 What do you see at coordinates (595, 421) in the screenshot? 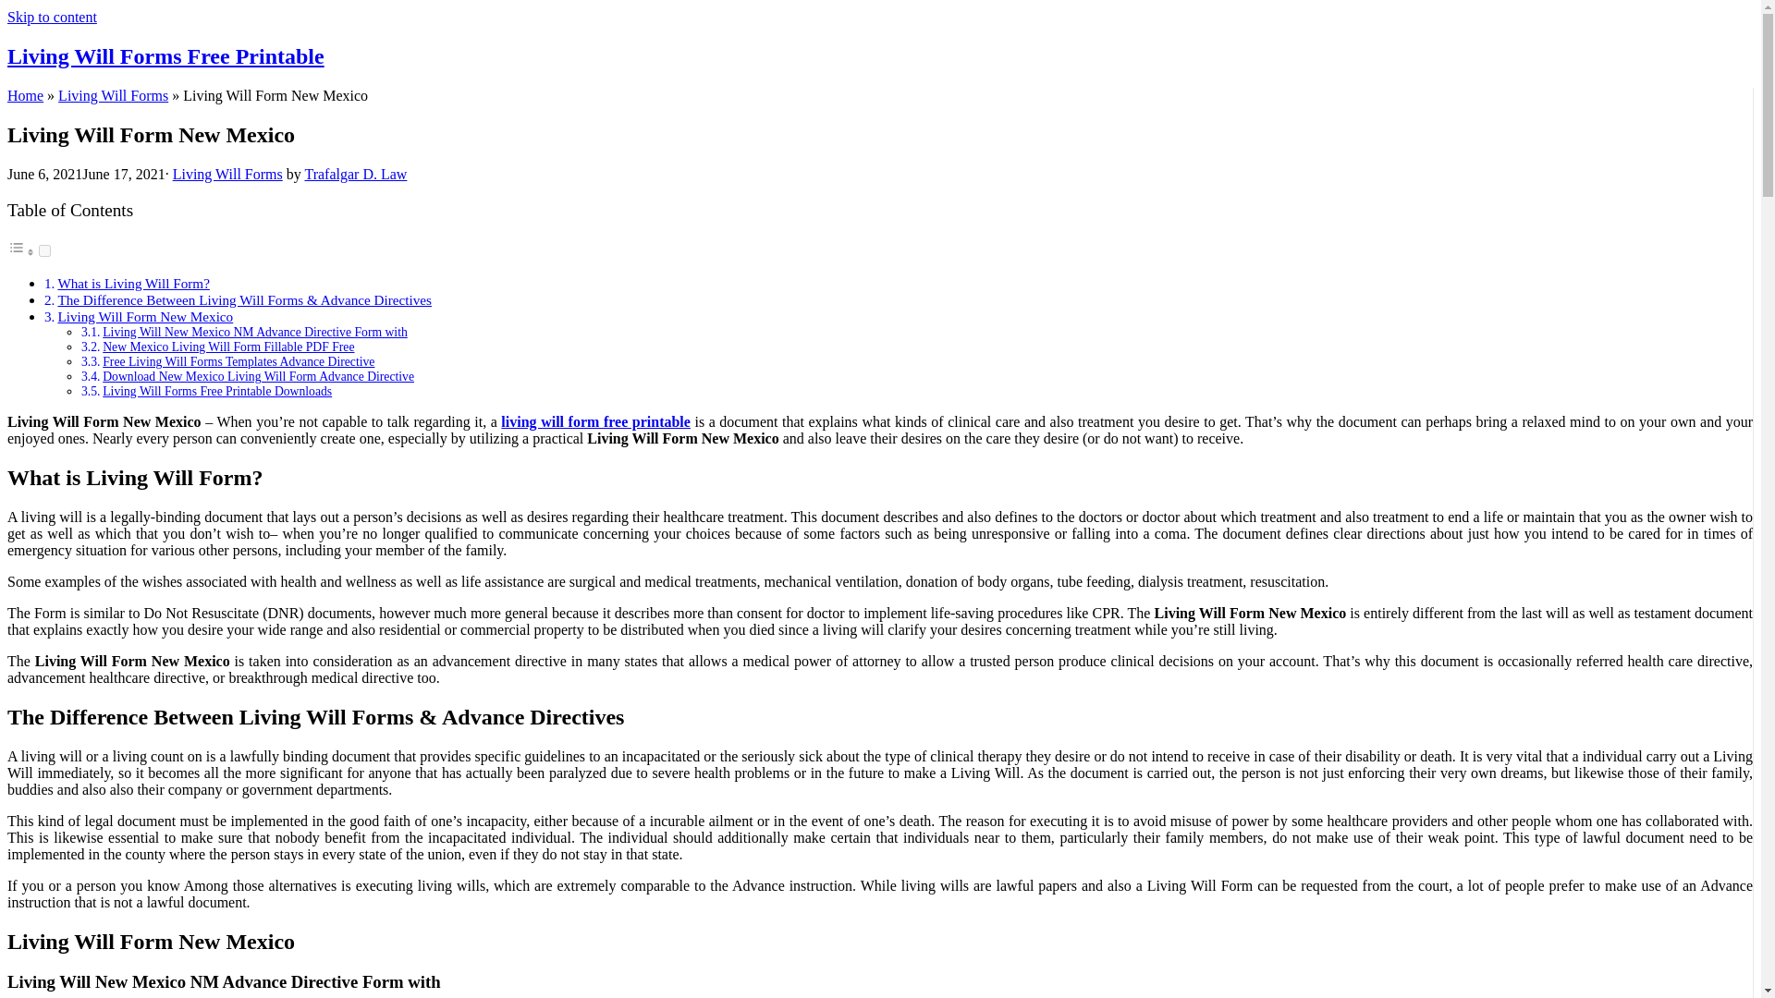
I see `living will form free printable` at bounding box center [595, 421].